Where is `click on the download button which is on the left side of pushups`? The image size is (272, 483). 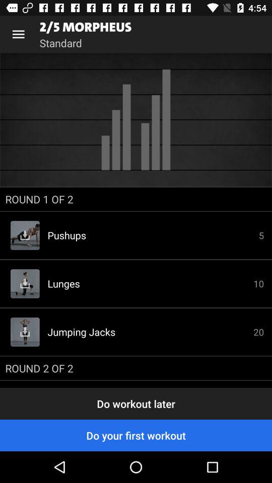
click on the download button which is on the left side of pushups is located at coordinates (25, 235).